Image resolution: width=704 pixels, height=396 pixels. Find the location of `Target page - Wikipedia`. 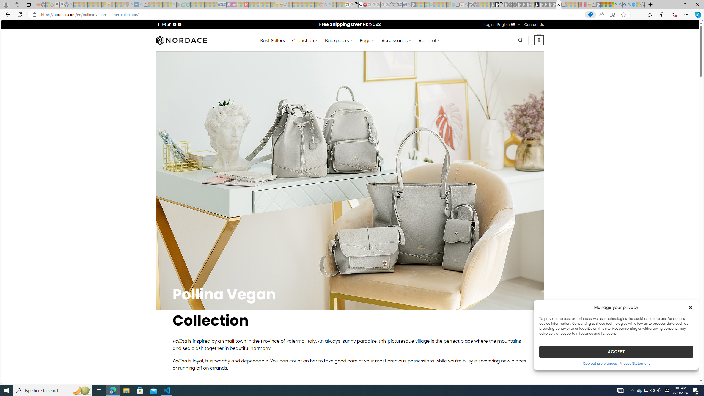

Target page - Wikipedia is located at coordinates (361, 5).